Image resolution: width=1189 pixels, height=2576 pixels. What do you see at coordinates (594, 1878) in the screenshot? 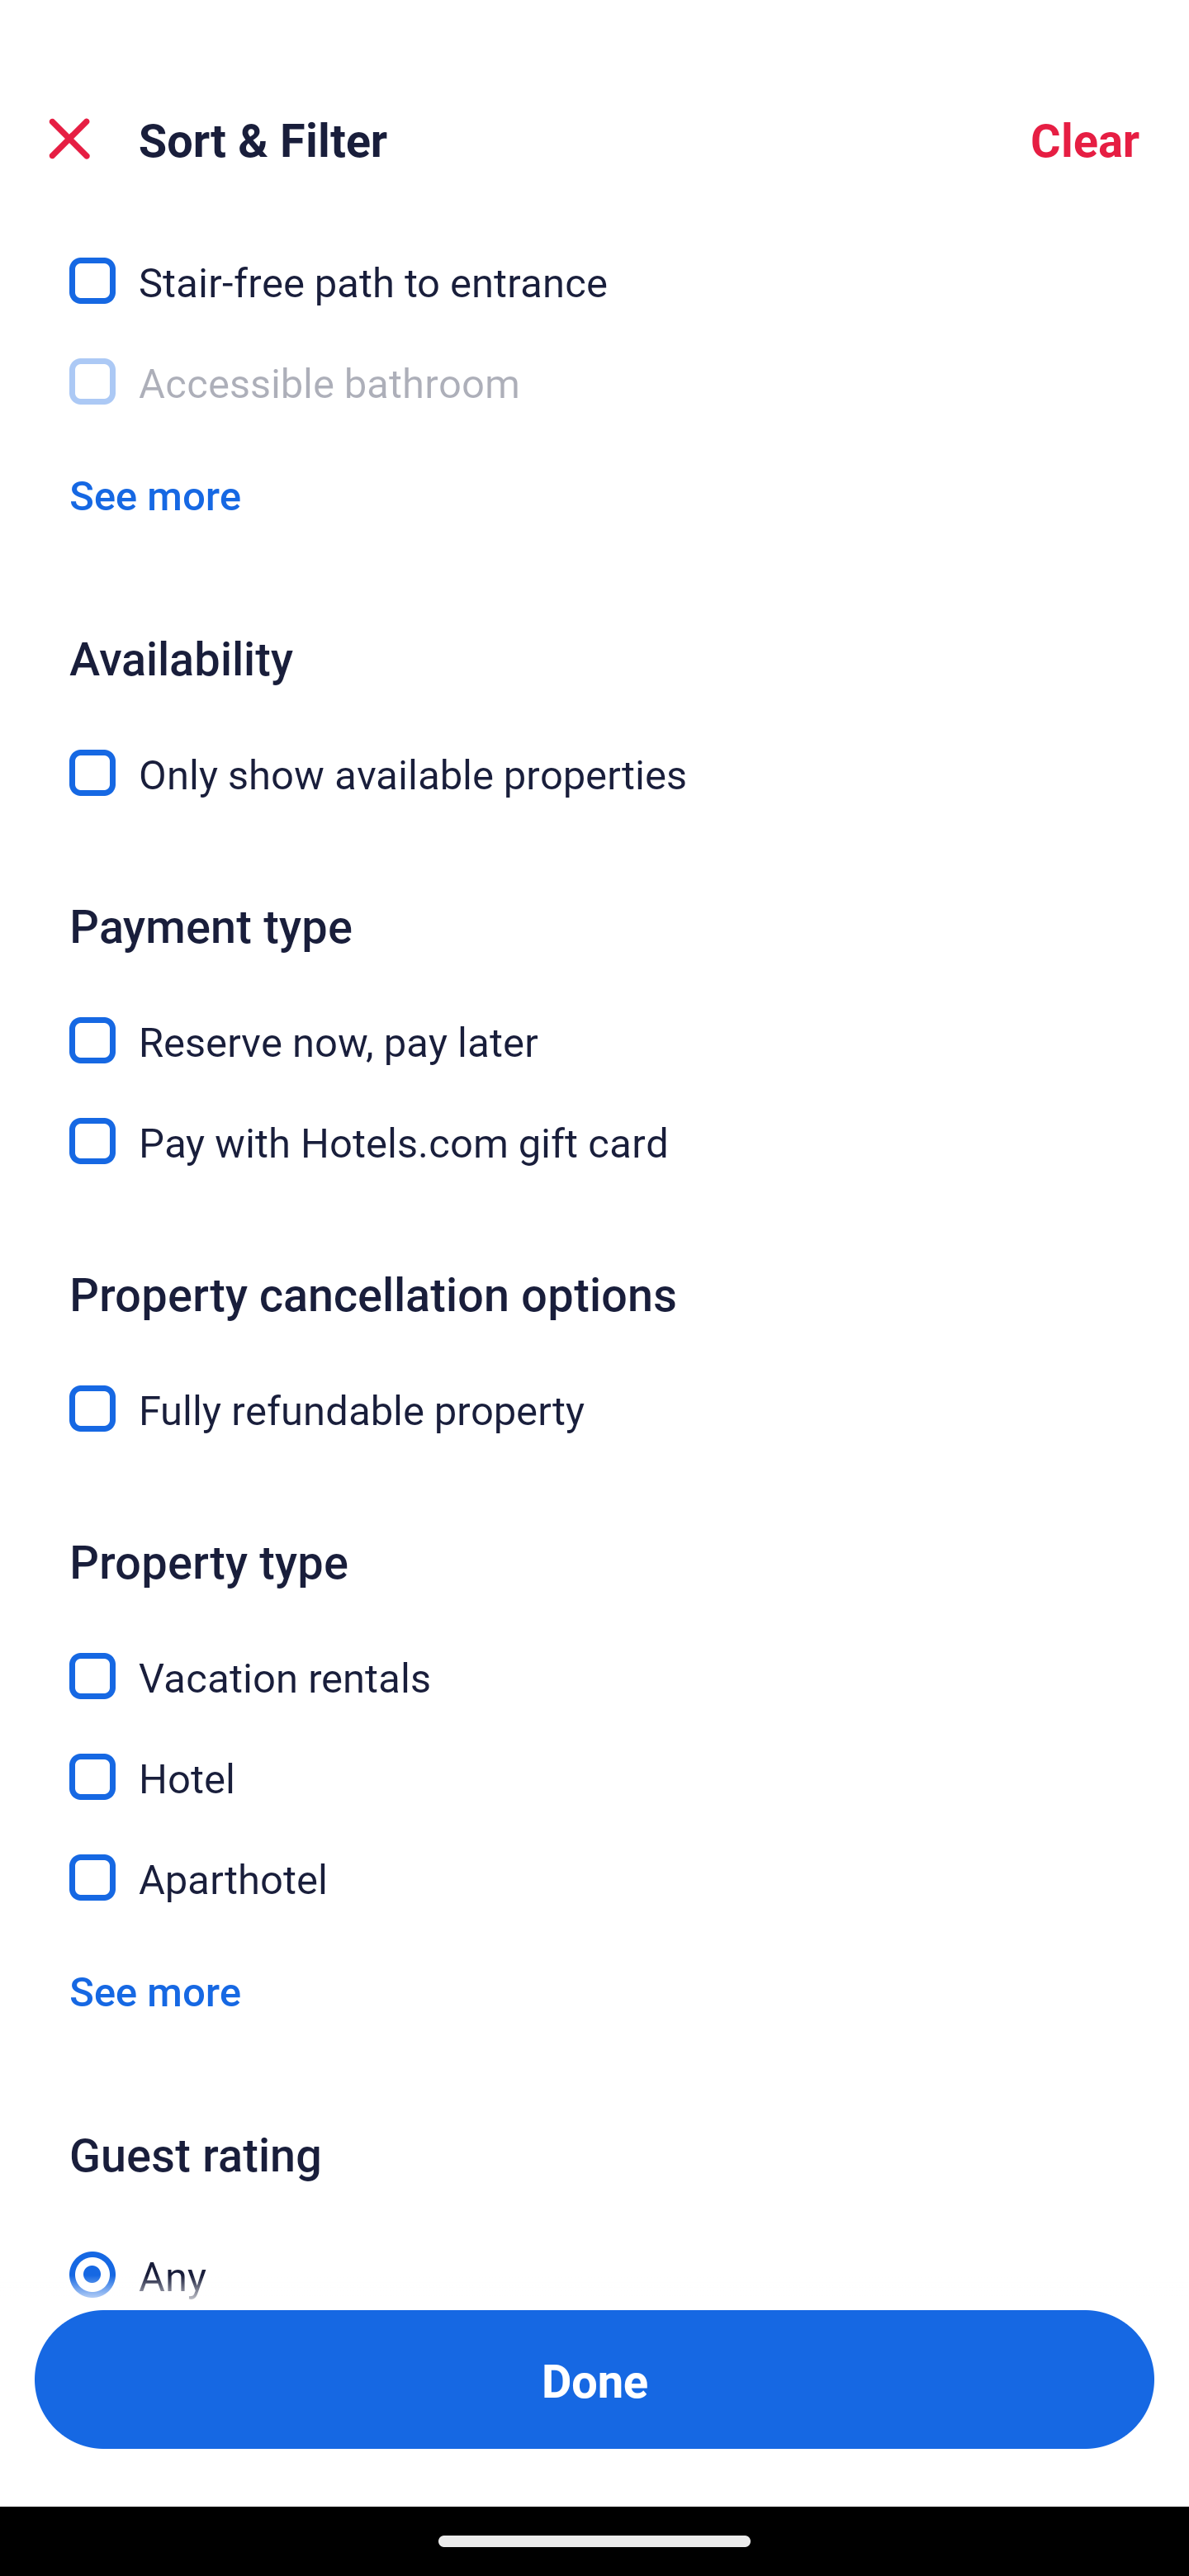
I see `Aparthotel, Aparthotel` at bounding box center [594, 1878].